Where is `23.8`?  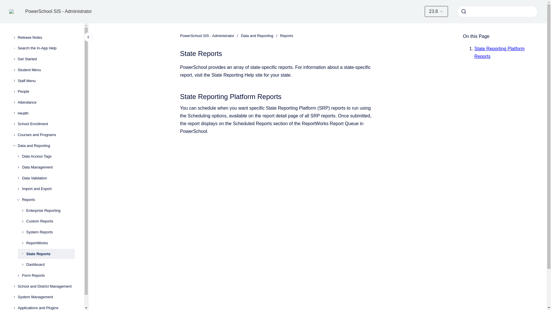
23.8 is located at coordinates (436, 11).